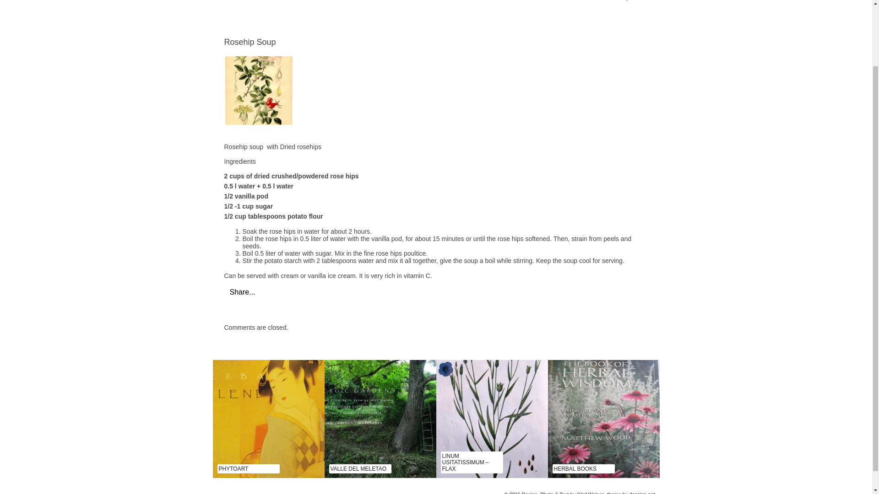 The image size is (879, 494). I want to click on PHYTOART, so click(423, 1).